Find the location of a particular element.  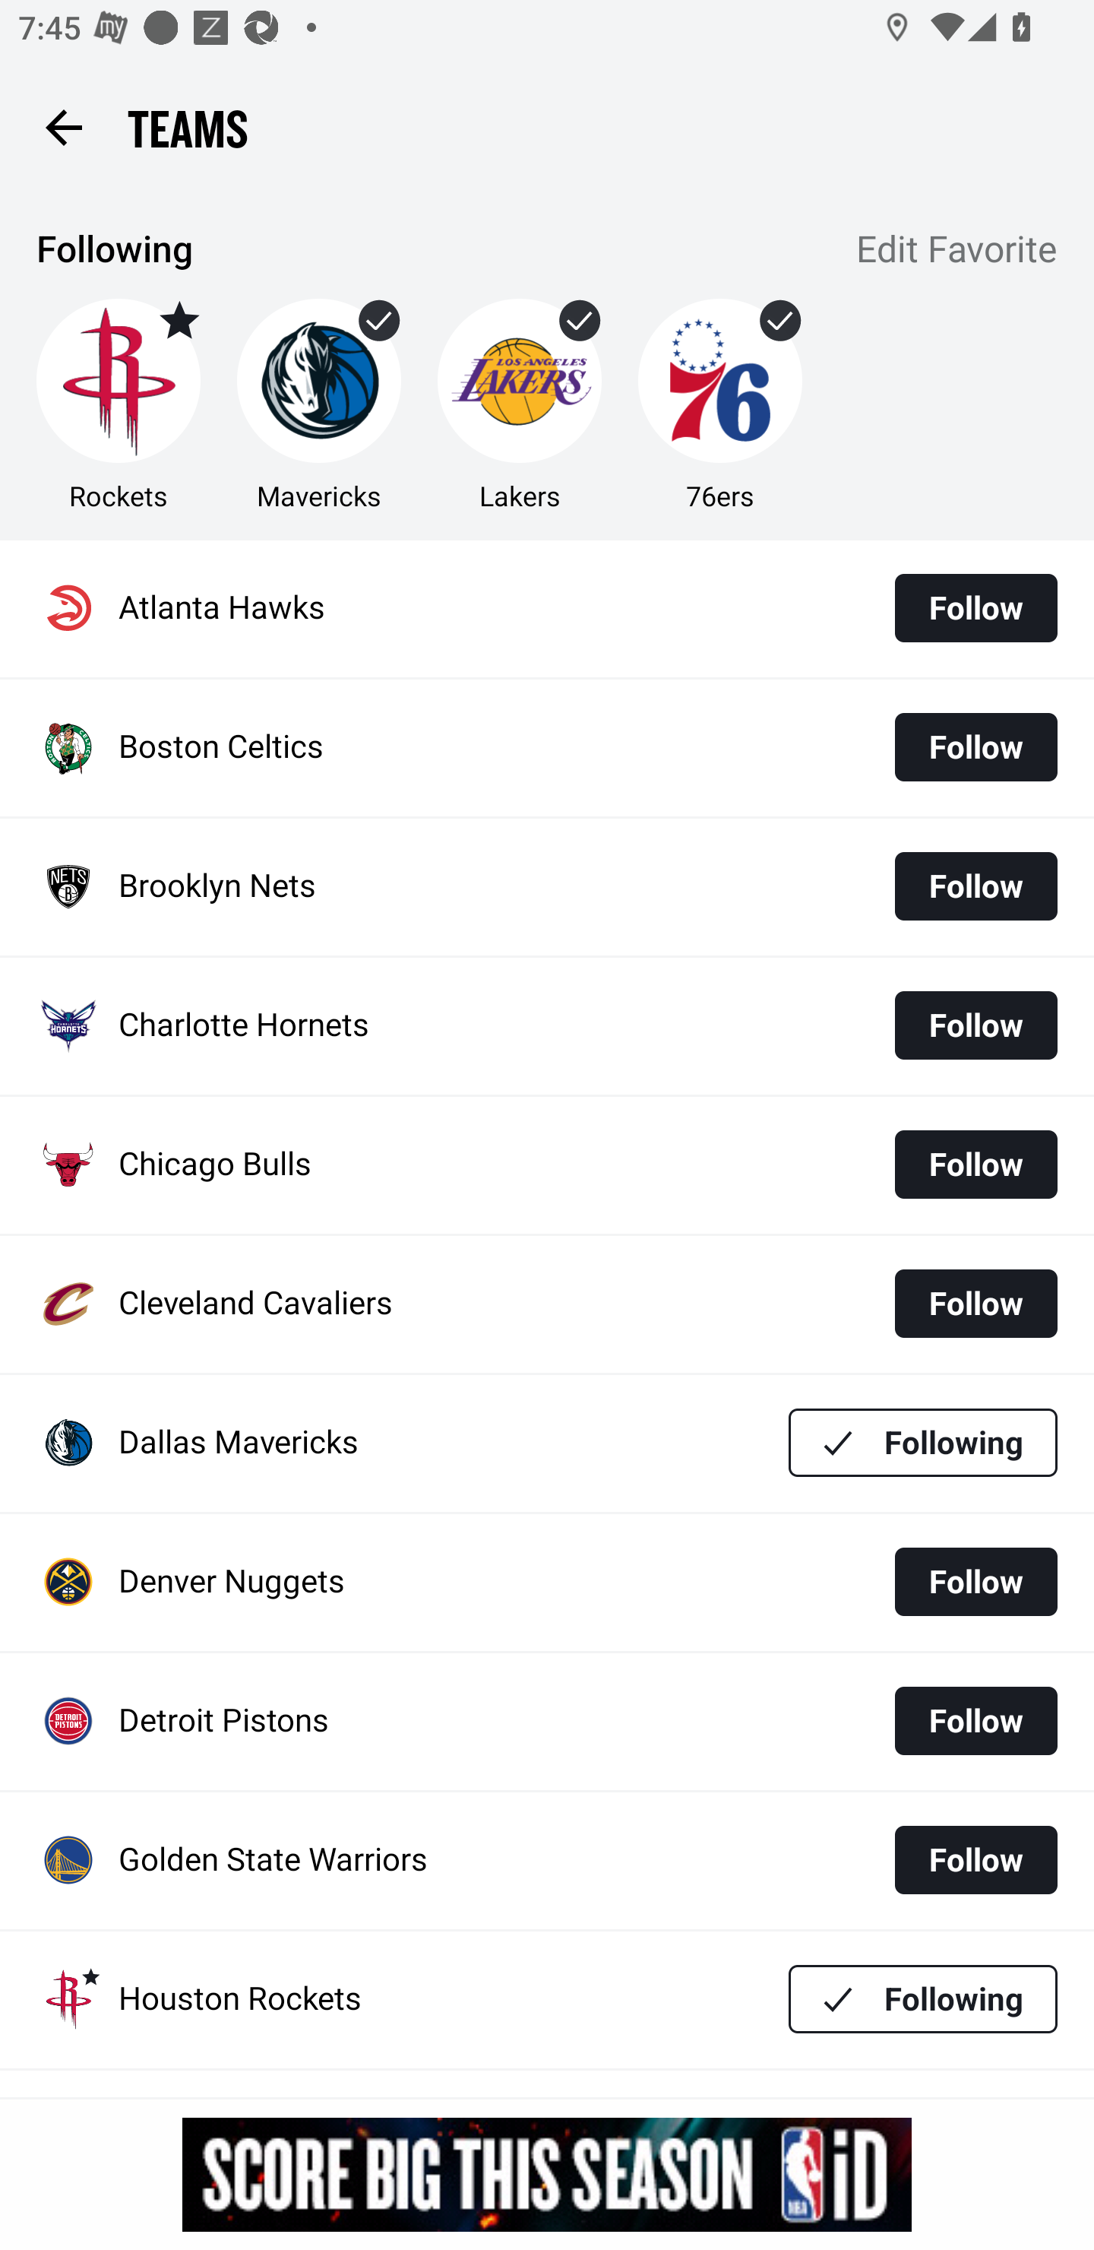

Chicago Bulls Follow is located at coordinates (547, 1165).